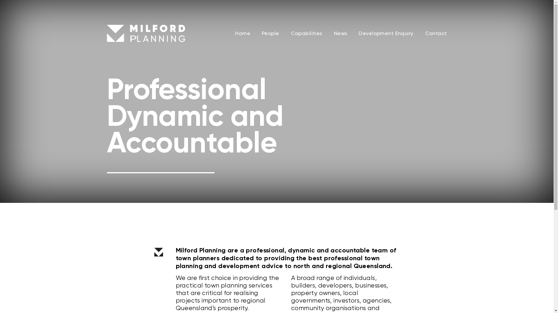  Describe the element at coordinates (386, 33) in the screenshot. I see `Development Enquiry` at that location.